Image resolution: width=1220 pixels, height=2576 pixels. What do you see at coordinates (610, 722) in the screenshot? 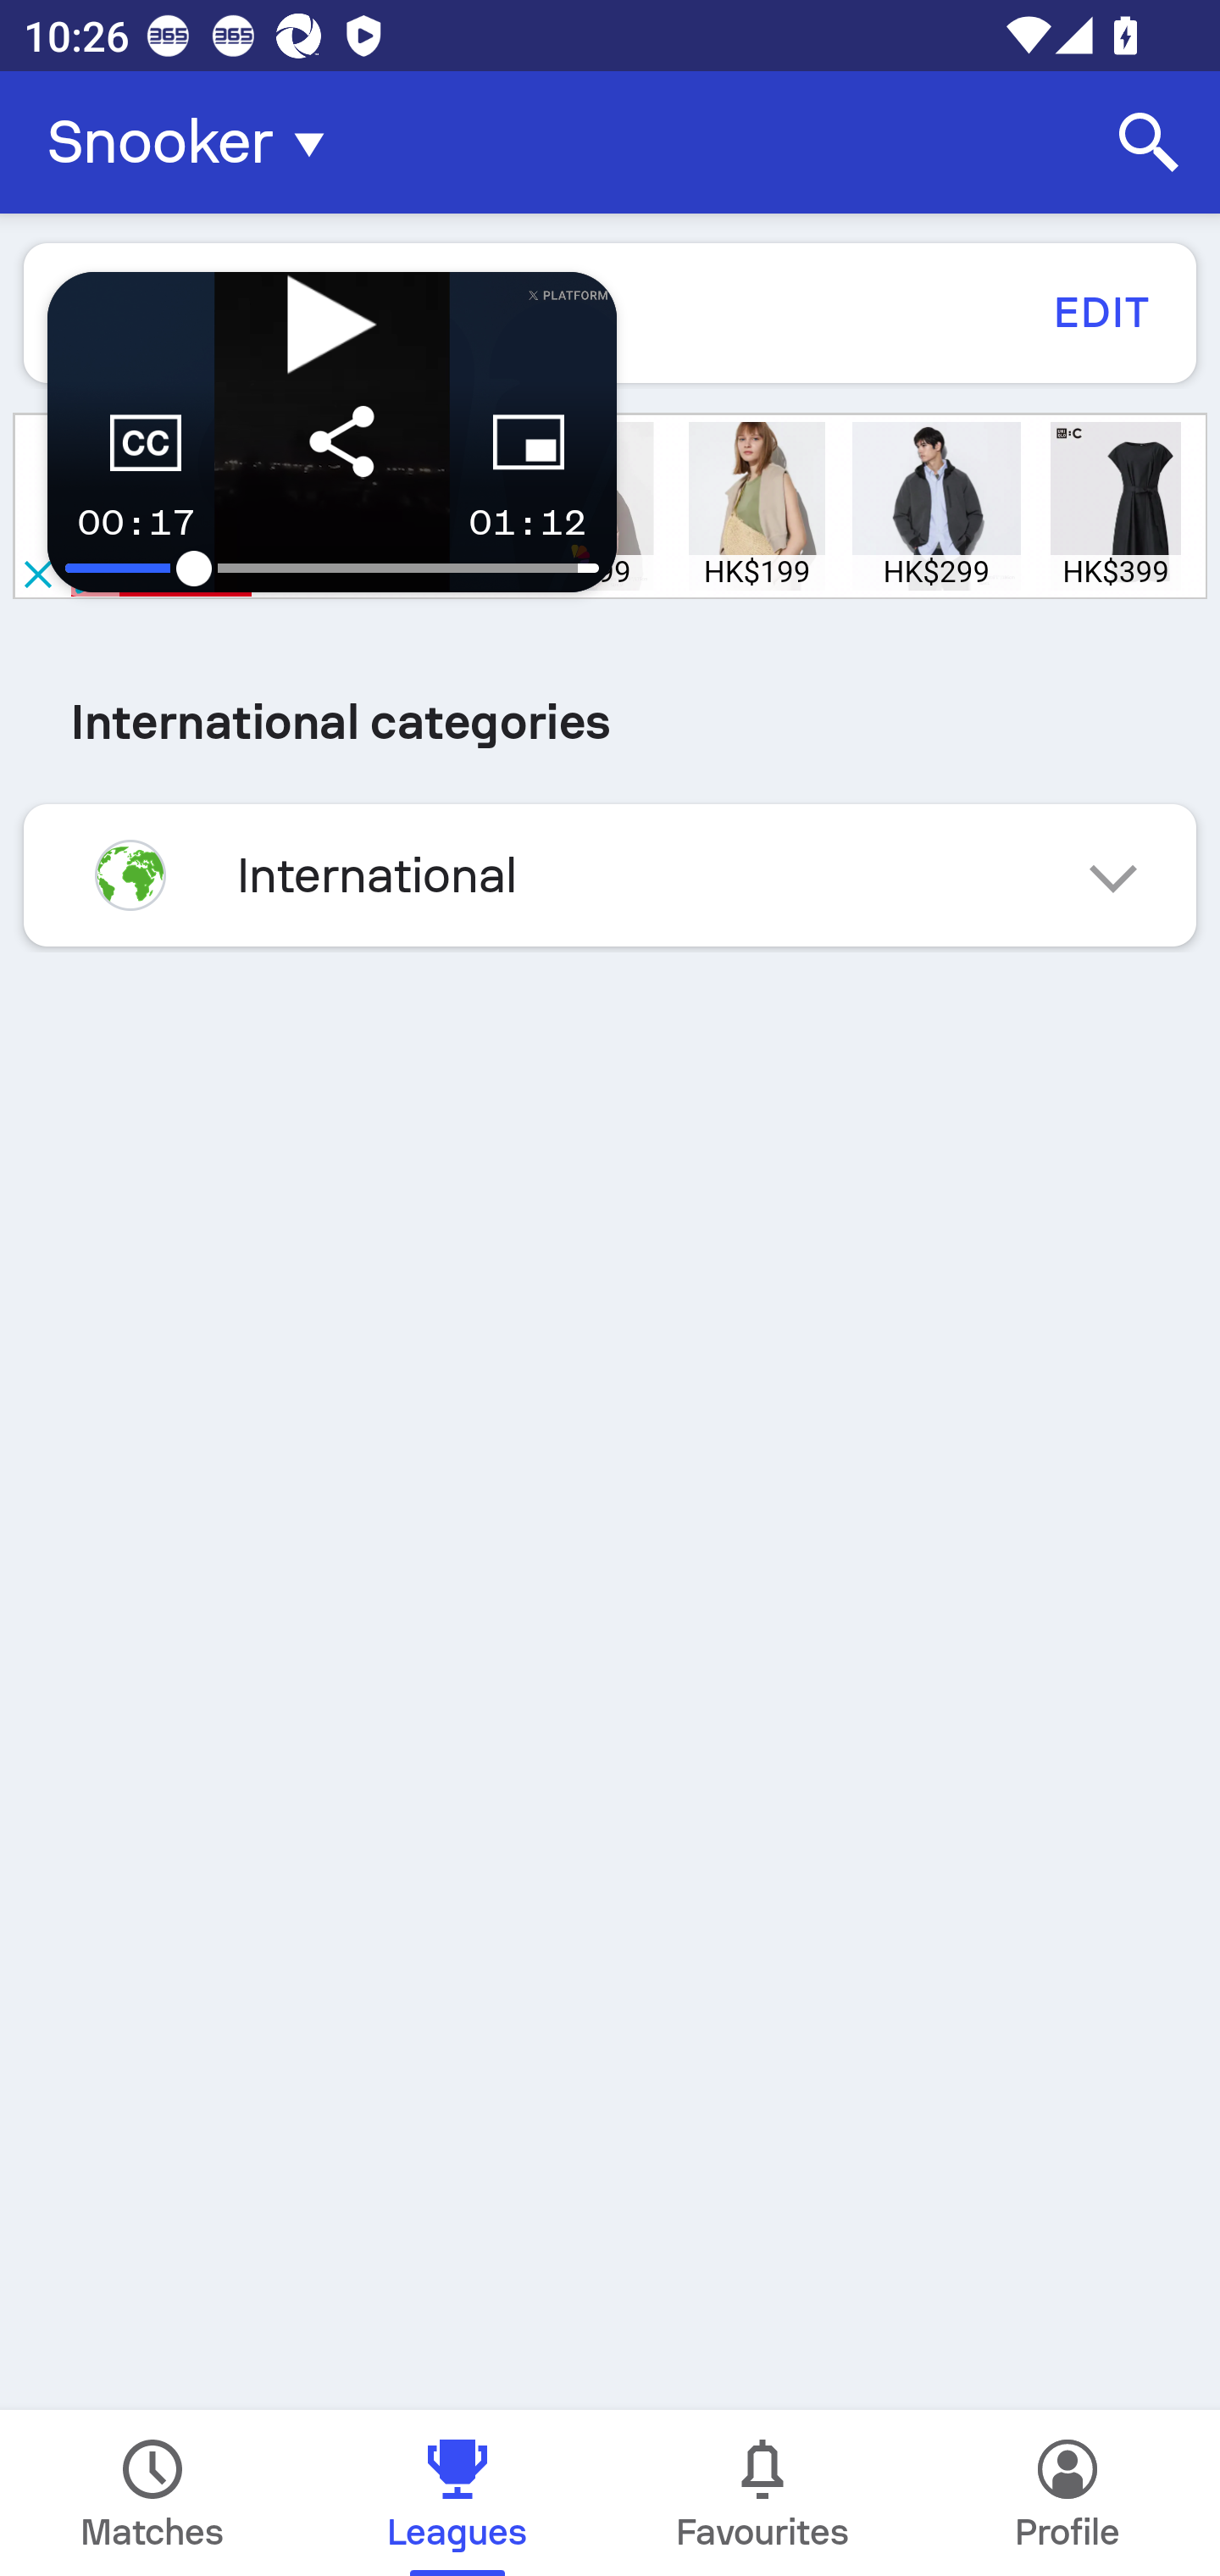
I see `International categories` at bounding box center [610, 722].